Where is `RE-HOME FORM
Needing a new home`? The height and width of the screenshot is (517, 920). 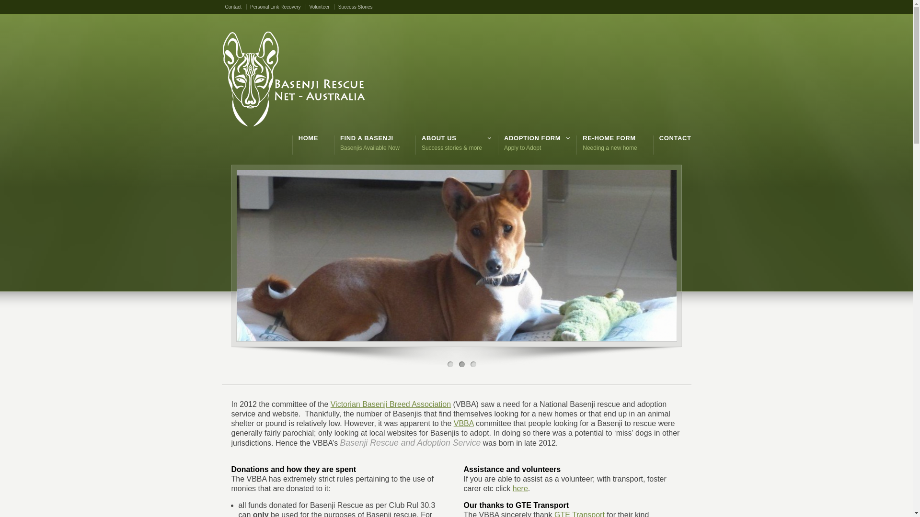
RE-HOME FORM
Needing a new home is located at coordinates (609, 143).